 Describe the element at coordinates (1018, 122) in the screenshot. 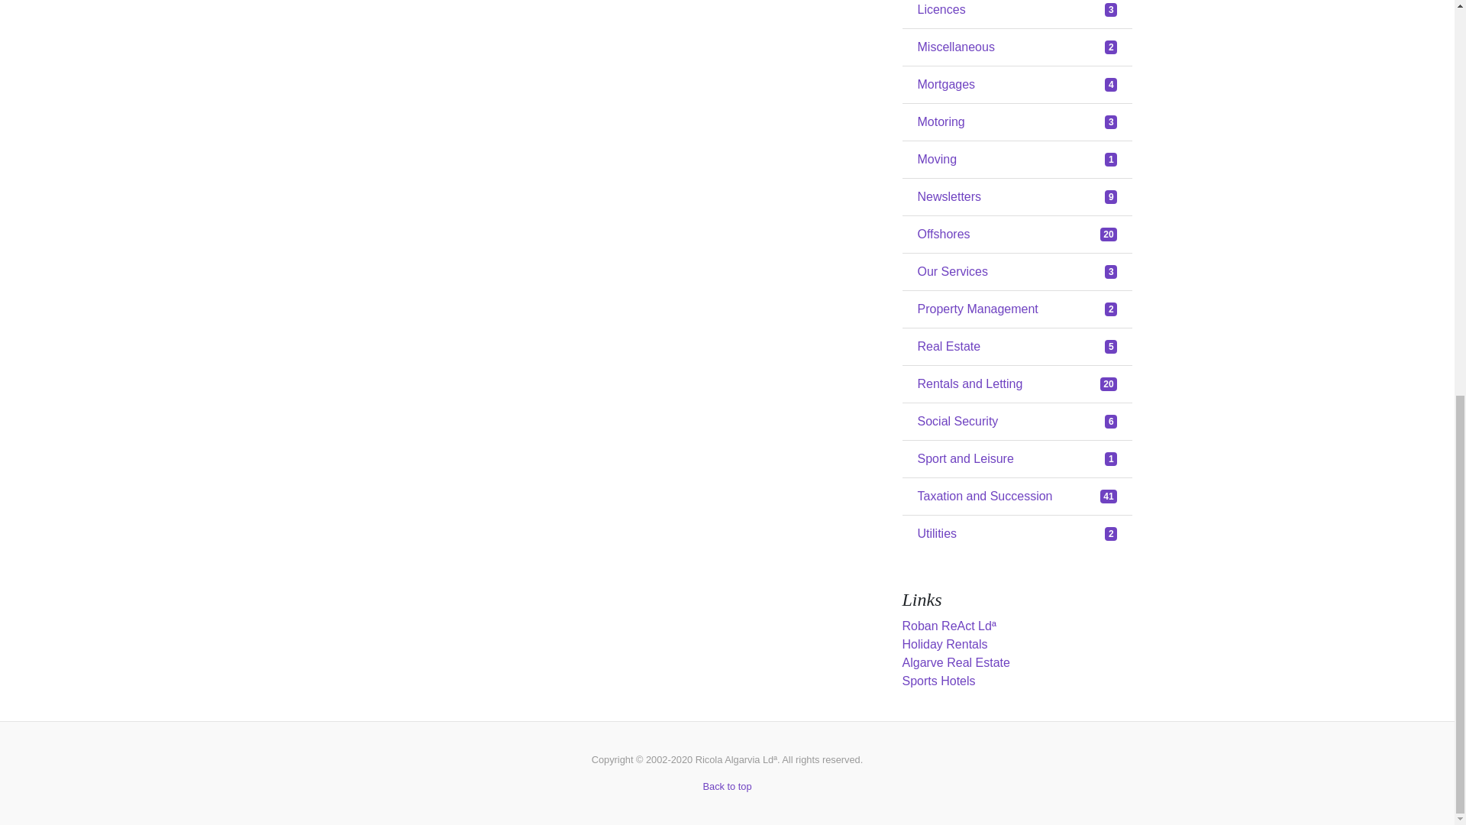

I see `Holiday Rentals` at that location.